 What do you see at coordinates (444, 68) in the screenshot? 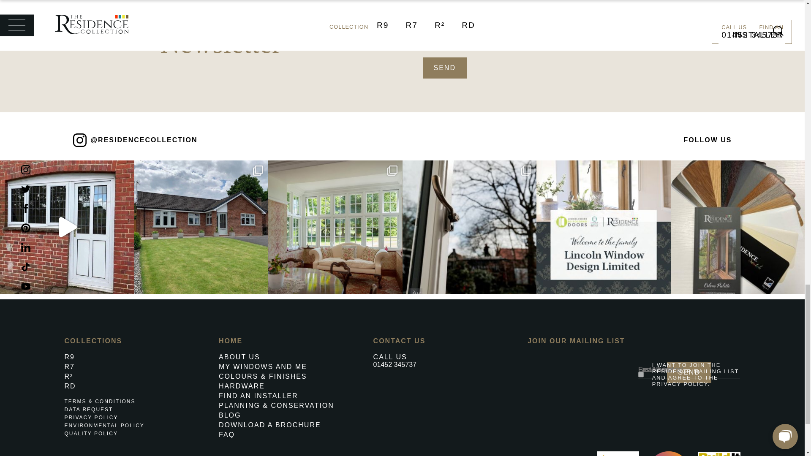
I see `Send` at bounding box center [444, 68].